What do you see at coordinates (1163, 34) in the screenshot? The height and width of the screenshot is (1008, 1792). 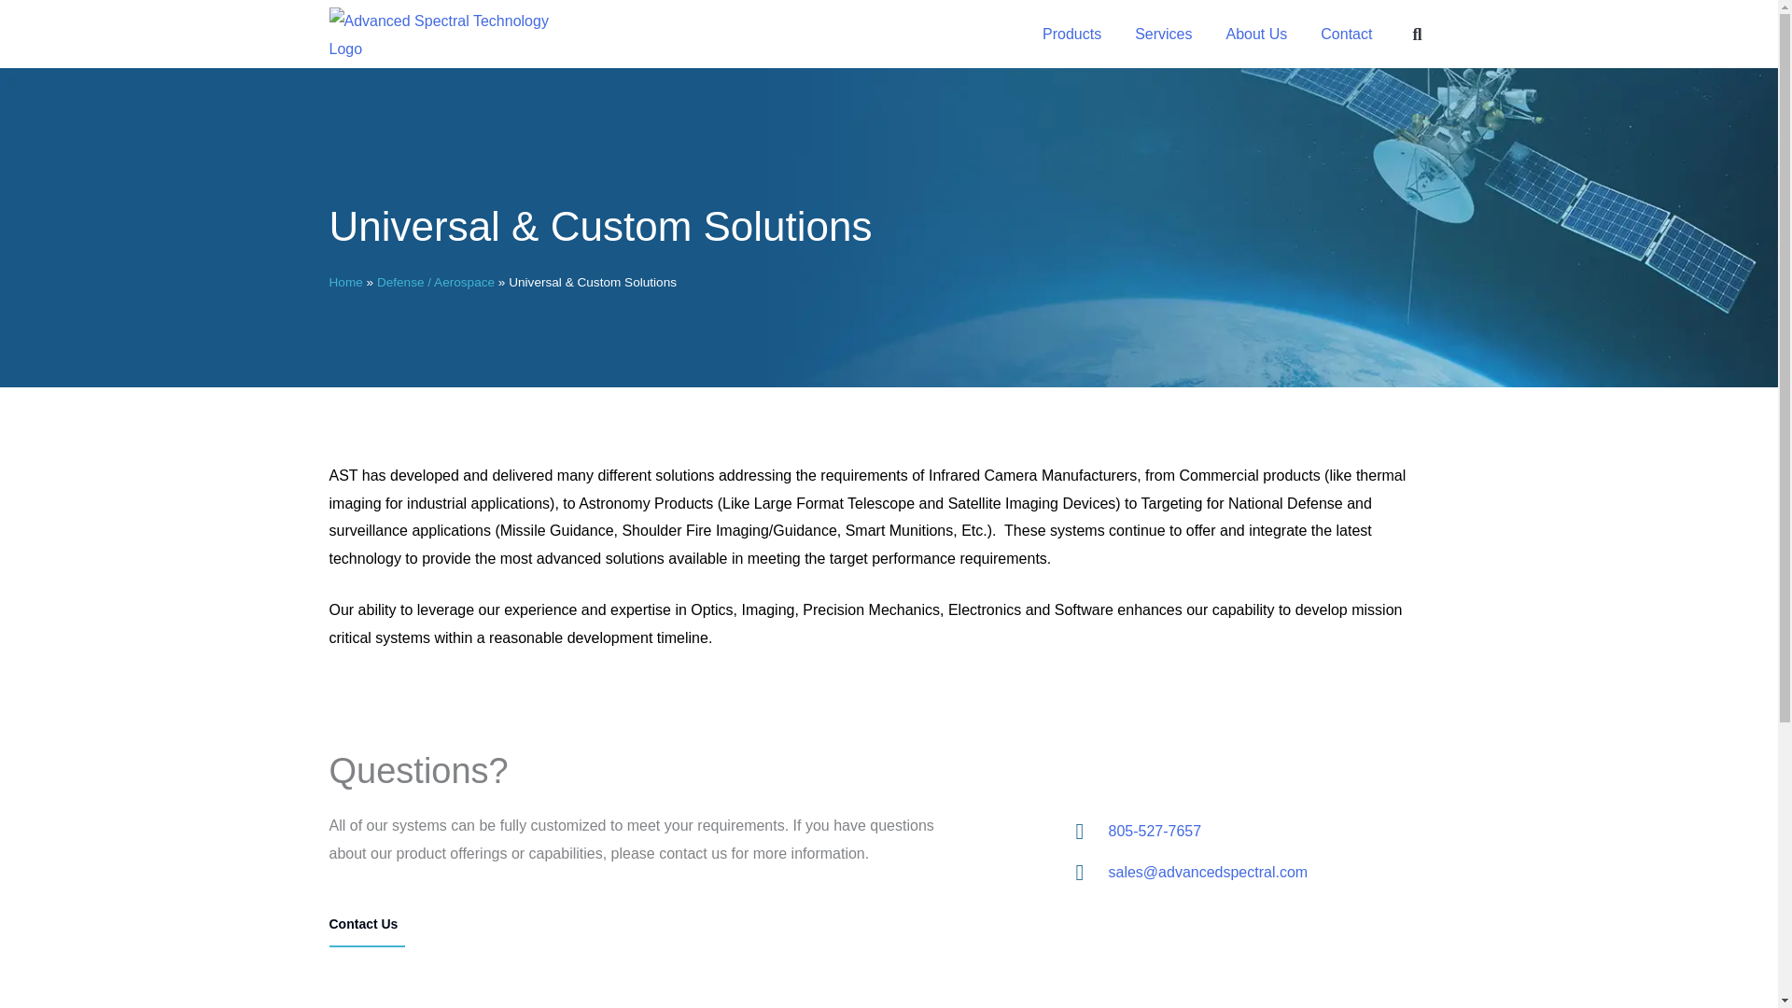 I see `Services` at bounding box center [1163, 34].